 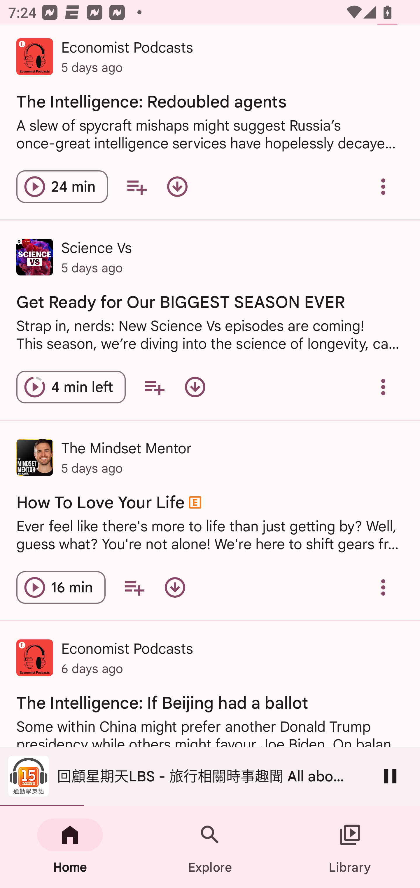 I want to click on Download episode, so click(x=177, y=187).